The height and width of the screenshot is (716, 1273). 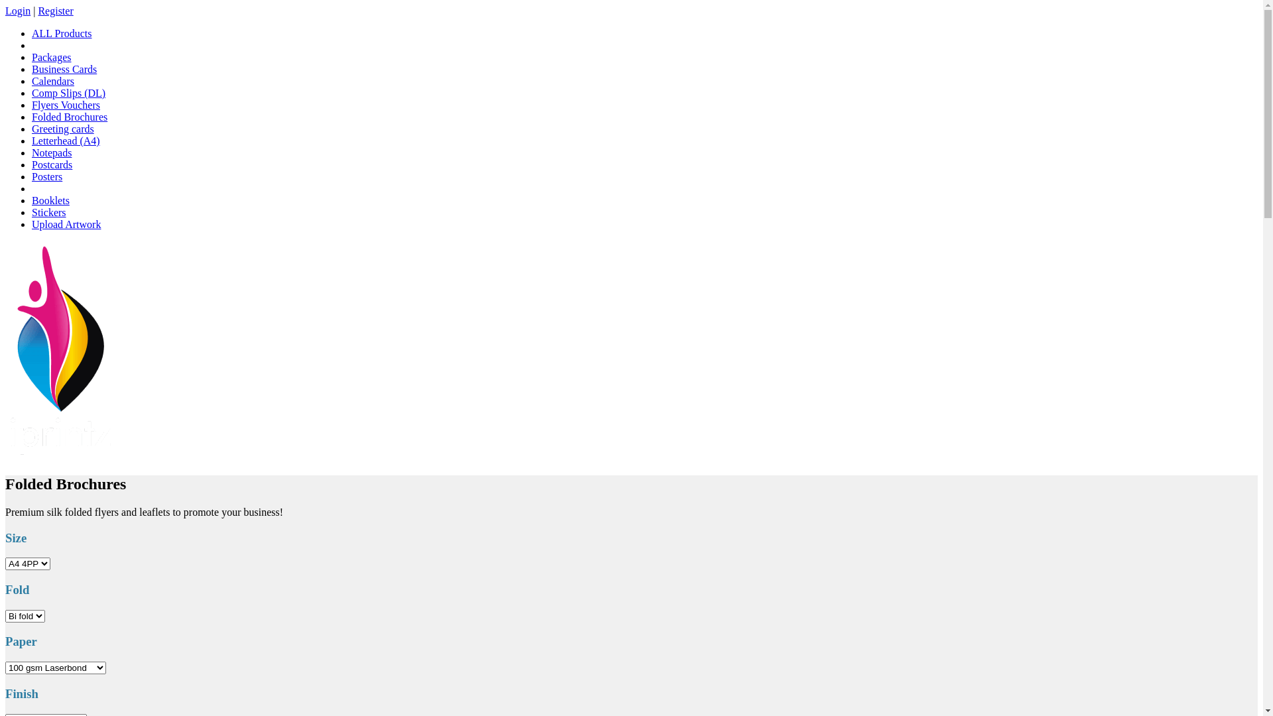 I want to click on Business Cards, so click(x=64, y=69).